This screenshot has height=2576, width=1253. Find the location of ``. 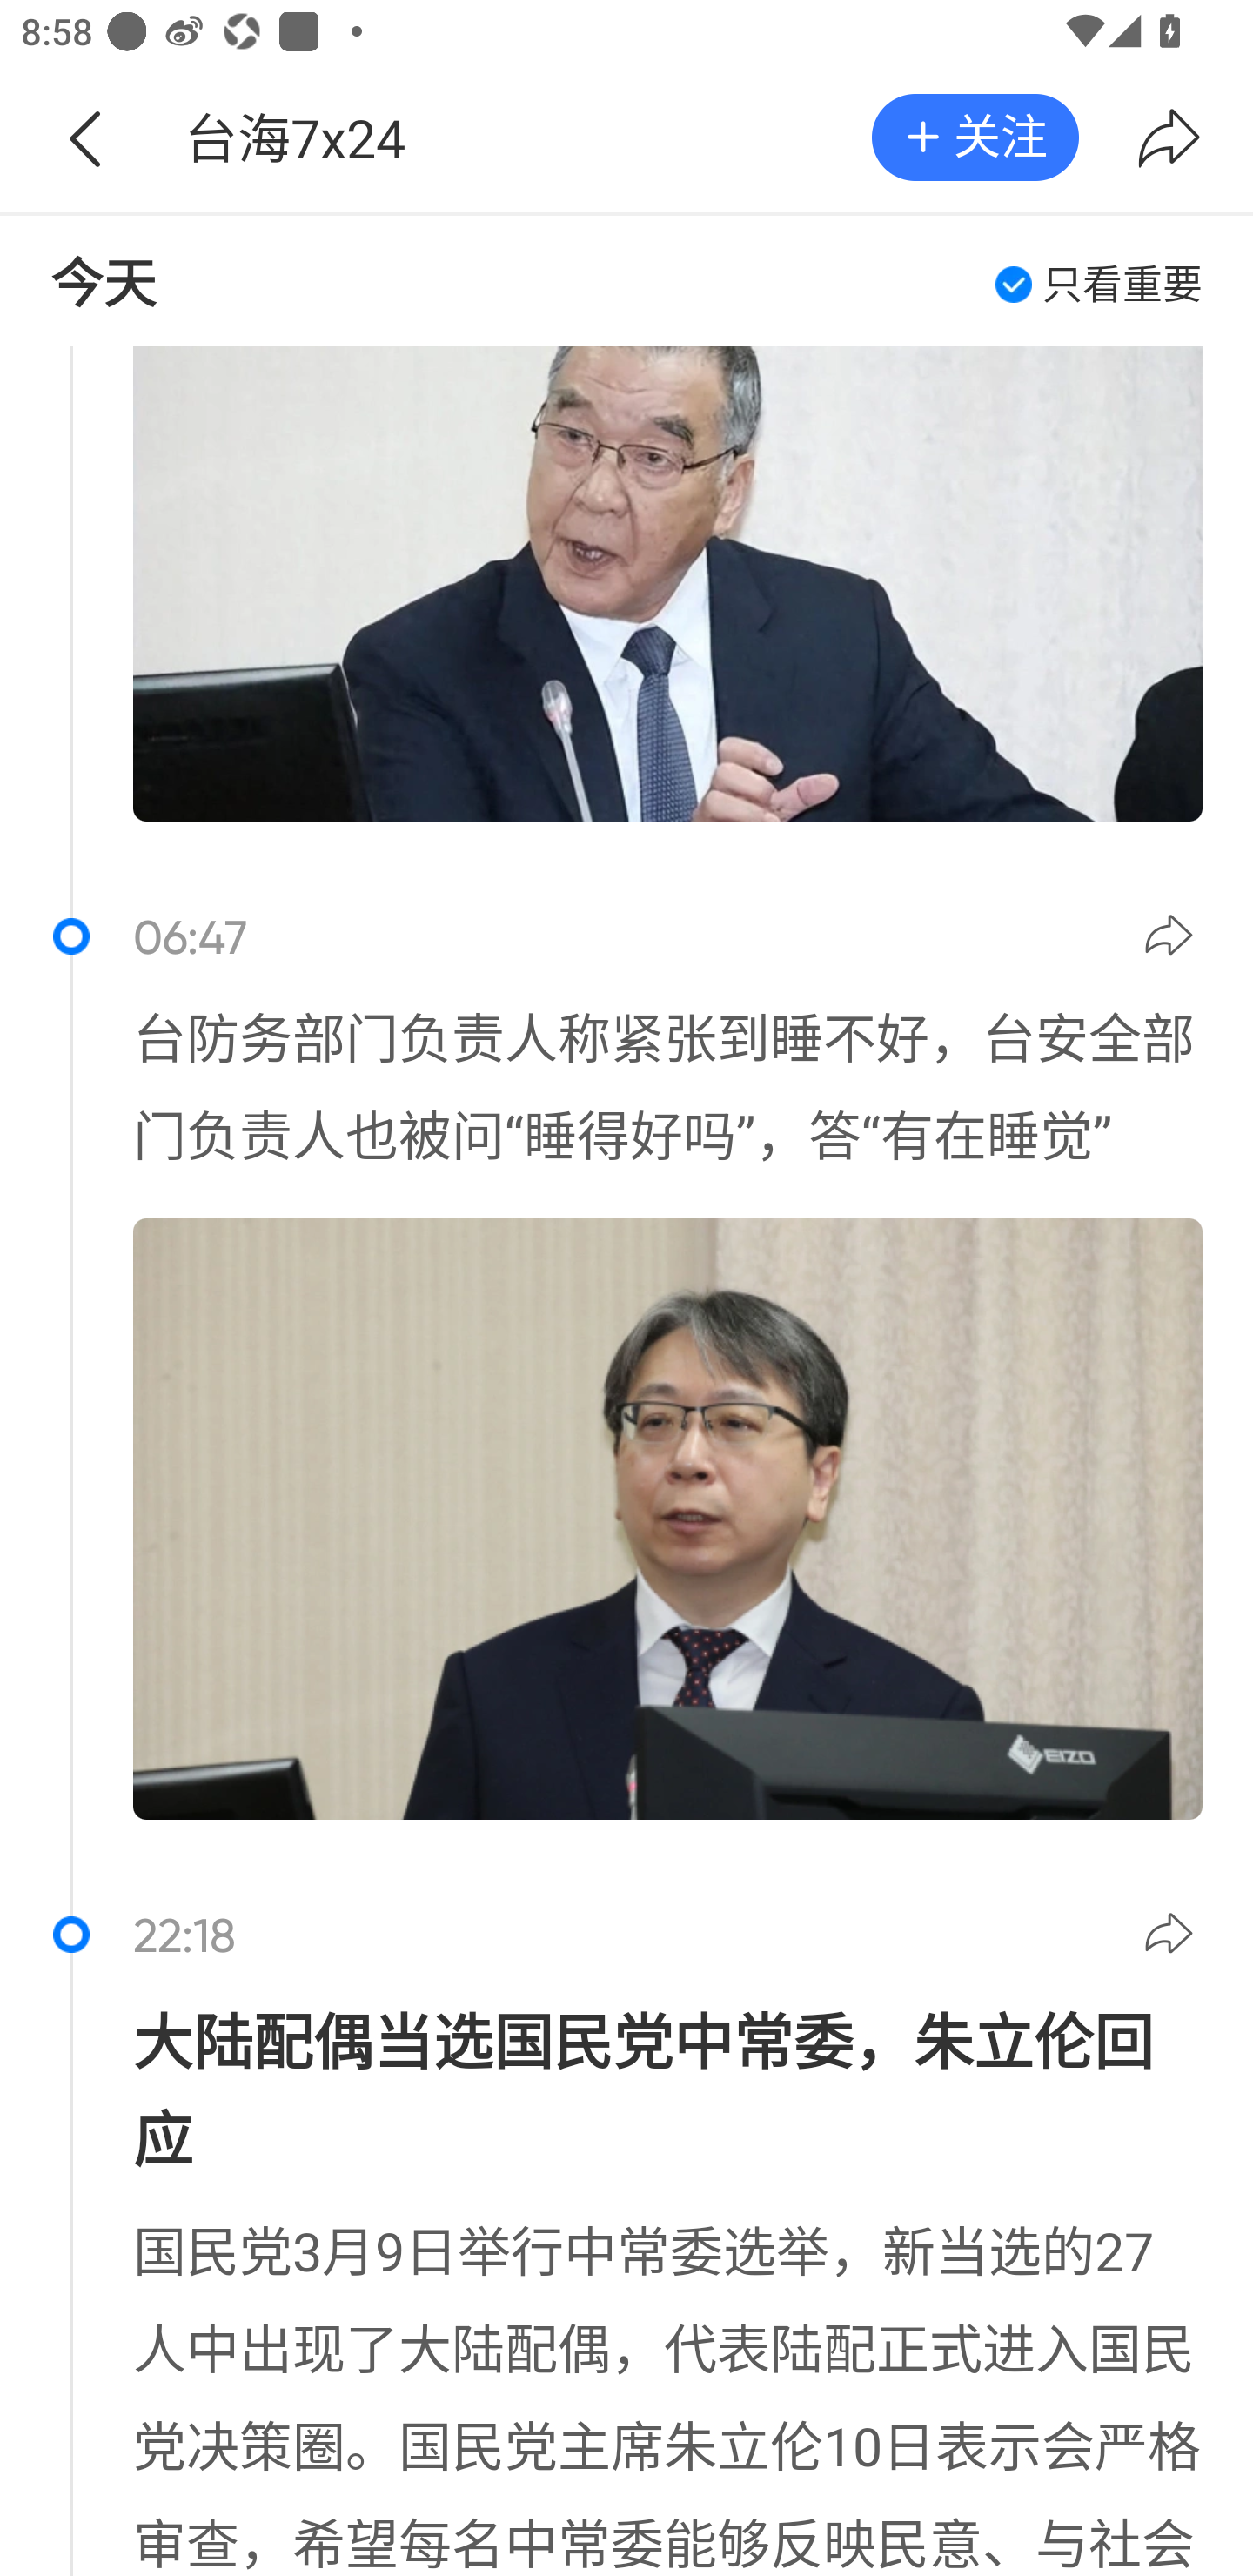

 is located at coordinates (1173, 1938).